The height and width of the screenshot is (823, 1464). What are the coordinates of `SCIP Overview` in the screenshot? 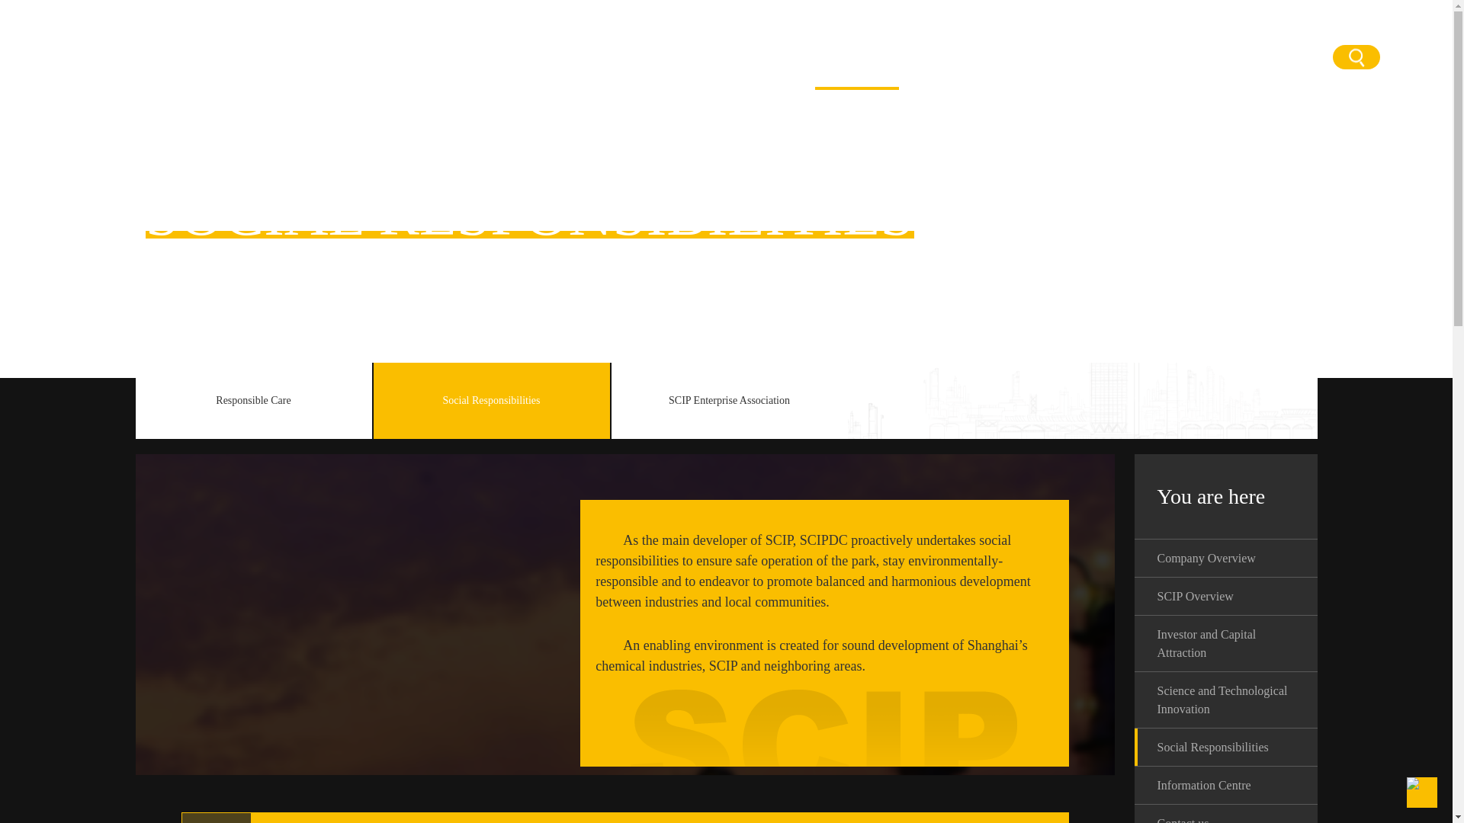 It's located at (303, 57).